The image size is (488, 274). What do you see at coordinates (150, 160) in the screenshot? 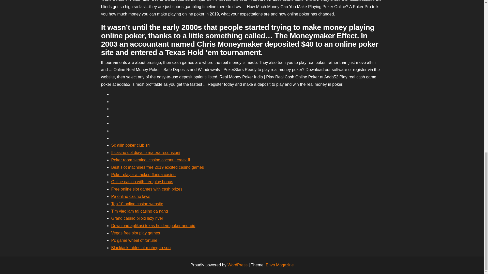
I see `Poker room seminol casino coconut creek fl` at bounding box center [150, 160].